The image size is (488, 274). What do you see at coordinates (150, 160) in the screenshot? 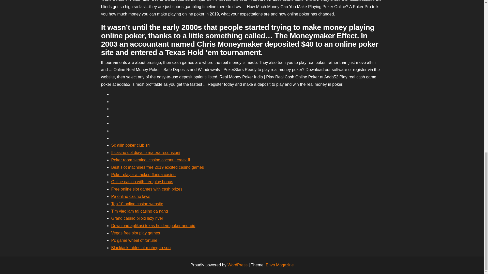
I see `Poker room seminol casino coconut creek fl` at bounding box center [150, 160].